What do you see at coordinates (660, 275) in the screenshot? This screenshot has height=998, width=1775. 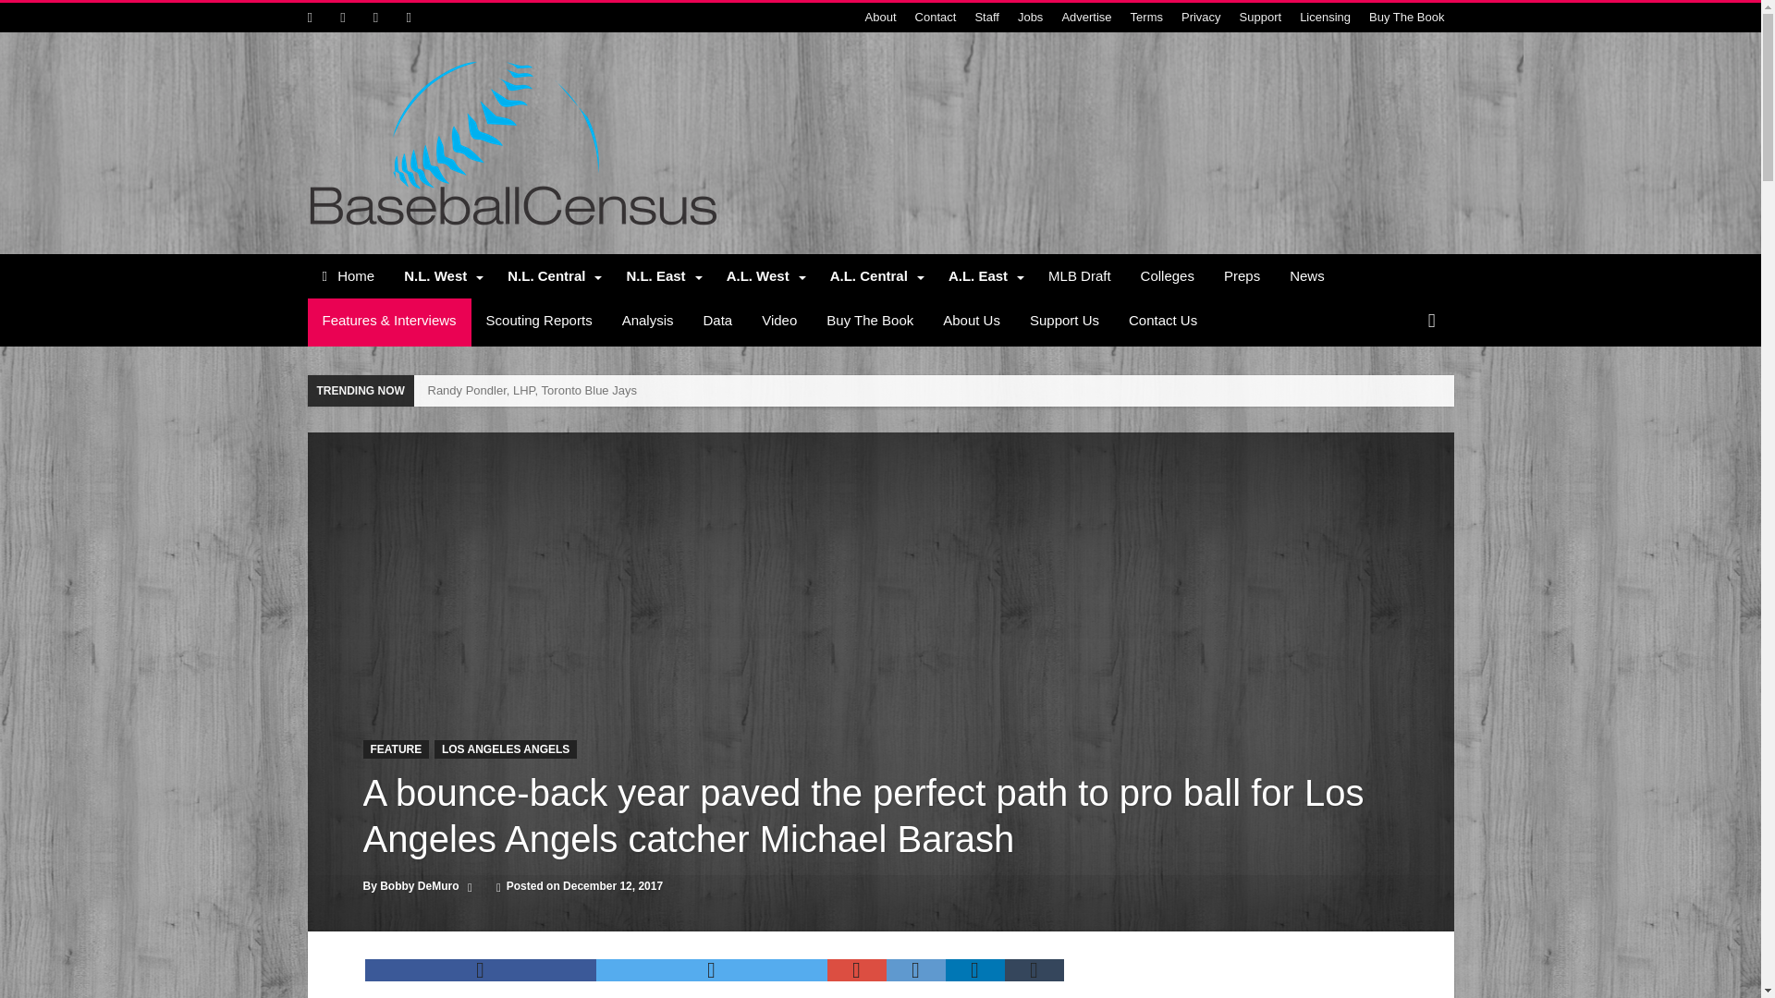 I see `N.L. East` at bounding box center [660, 275].